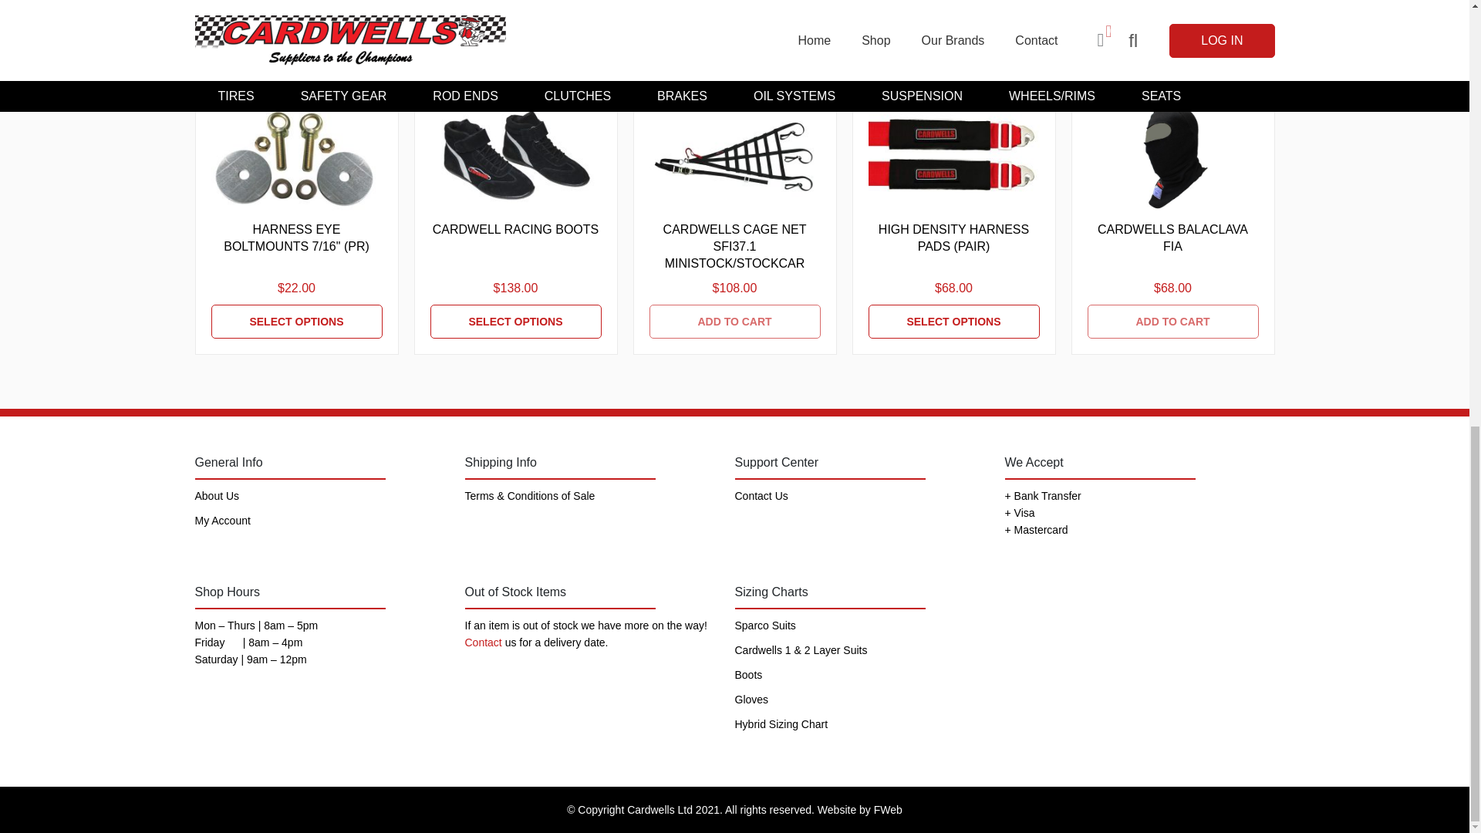 This screenshot has height=833, width=1481. What do you see at coordinates (515, 321) in the screenshot?
I see `CARDWELL RACING BOOTS` at bounding box center [515, 321].